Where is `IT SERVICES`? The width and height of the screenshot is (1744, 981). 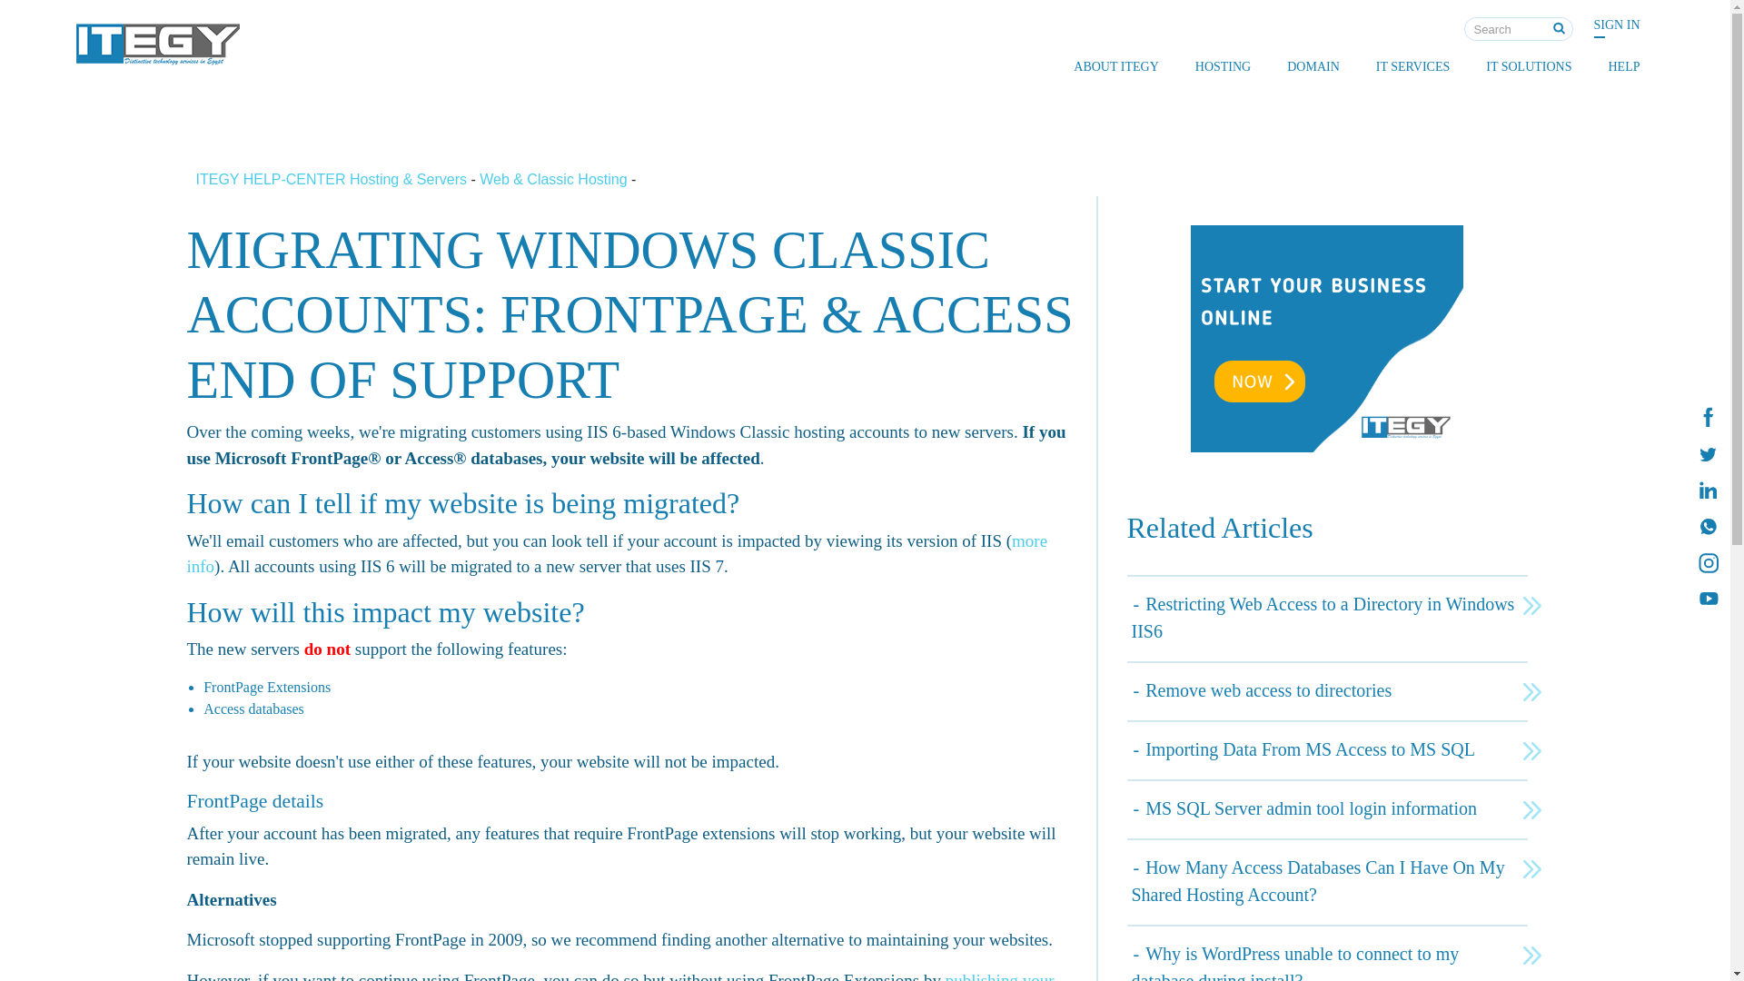
IT SERVICES is located at coordinates (1413, 66).